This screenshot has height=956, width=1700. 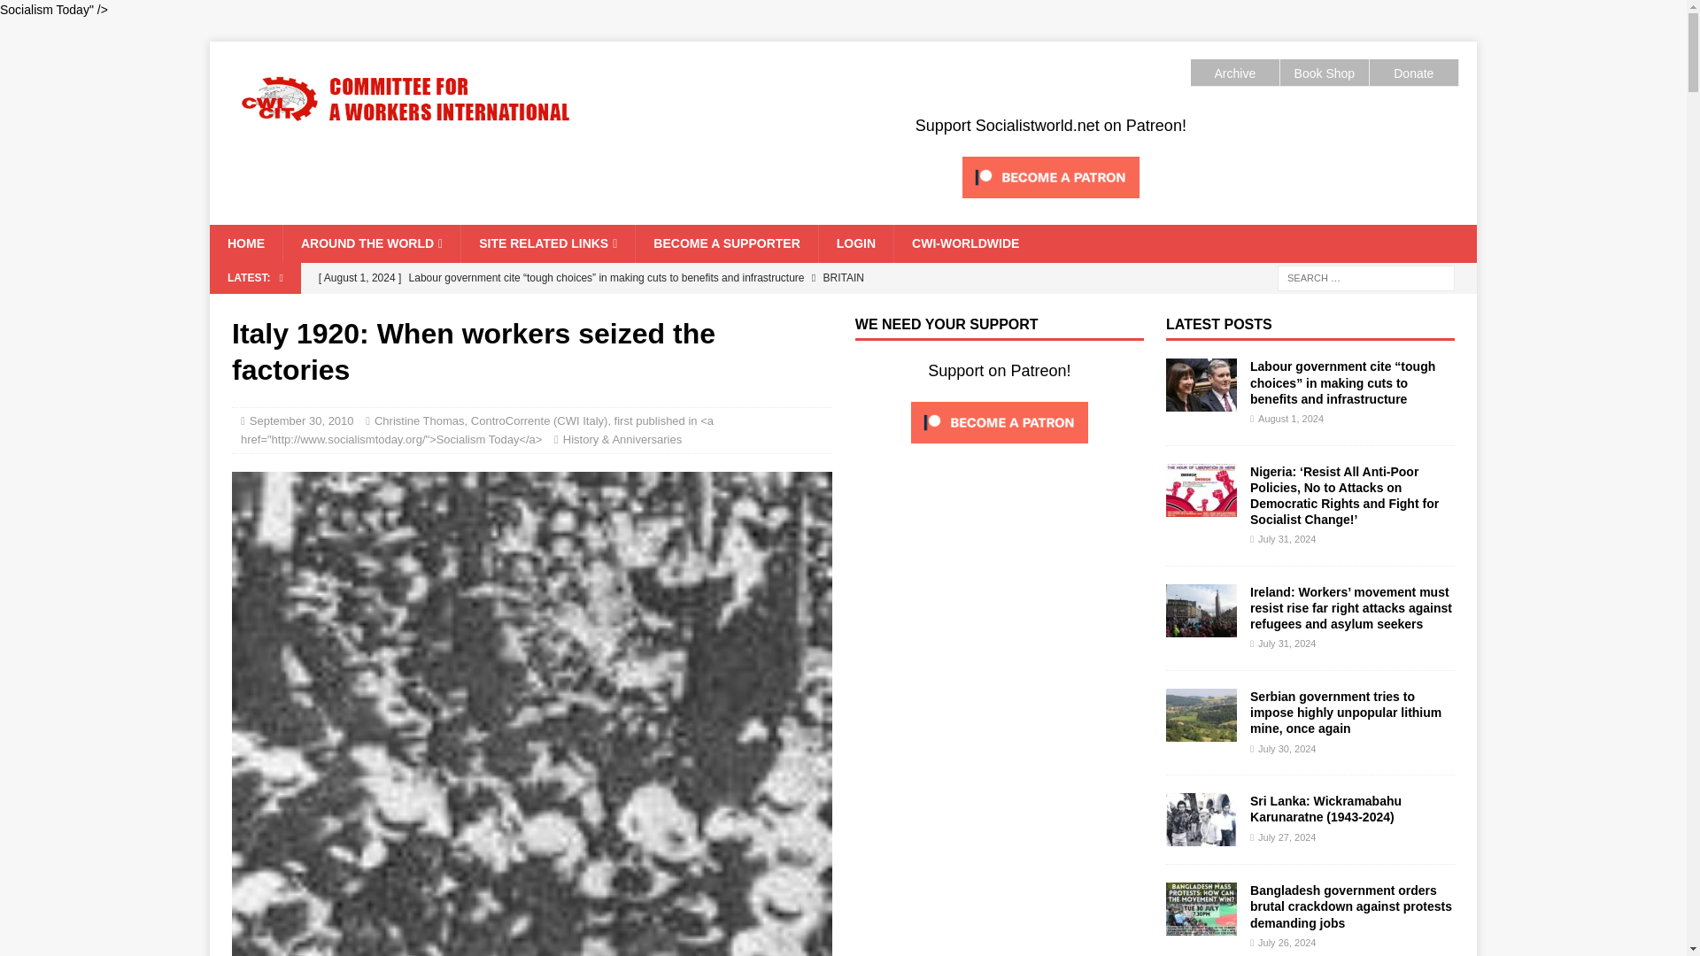 What do you see at coordinates (1325, 73) in the screenshot?
I see `Book Shop` at bounding box center [1325, 73].